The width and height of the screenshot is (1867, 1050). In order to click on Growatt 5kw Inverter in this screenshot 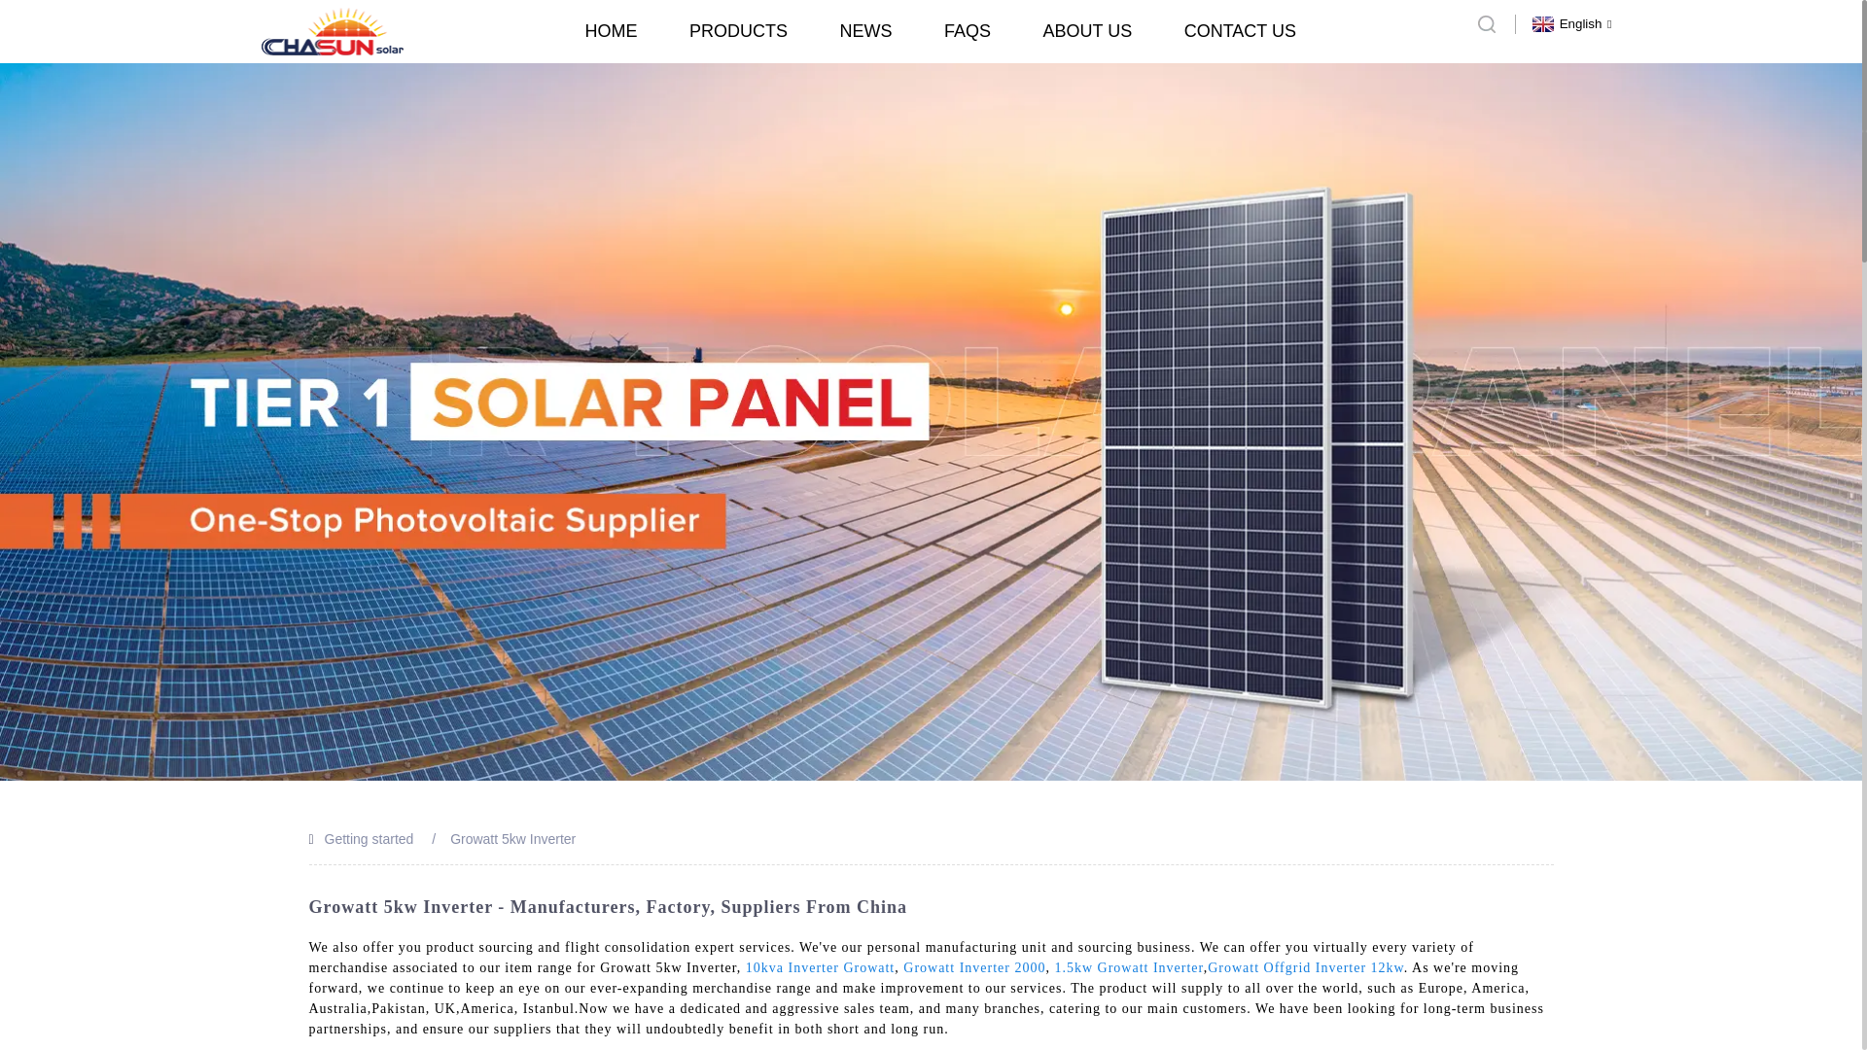, I will do `click(511, 838)`.